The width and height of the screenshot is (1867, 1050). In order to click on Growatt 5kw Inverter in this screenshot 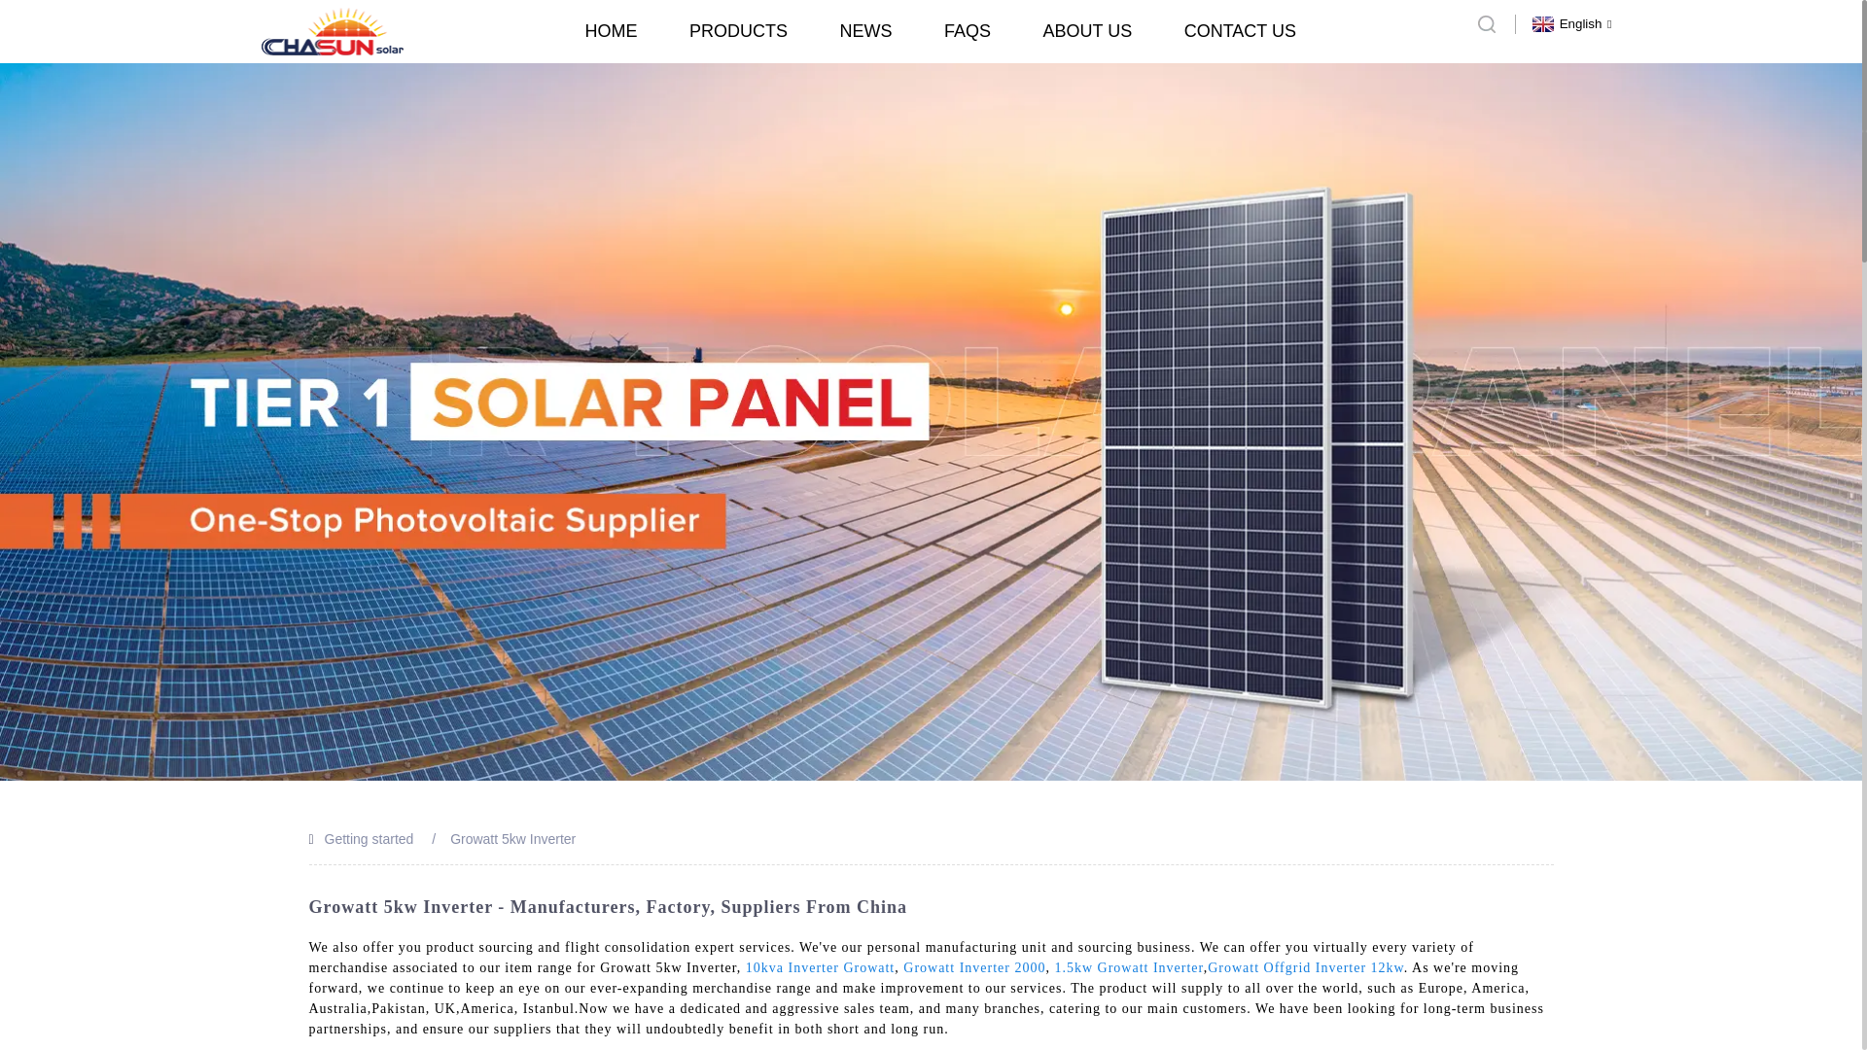, I will do `click(511, 838)`.